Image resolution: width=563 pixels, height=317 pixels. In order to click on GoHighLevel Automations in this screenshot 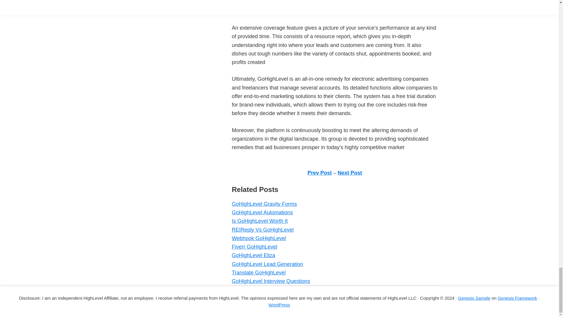, I will do `click(262, 213)`.